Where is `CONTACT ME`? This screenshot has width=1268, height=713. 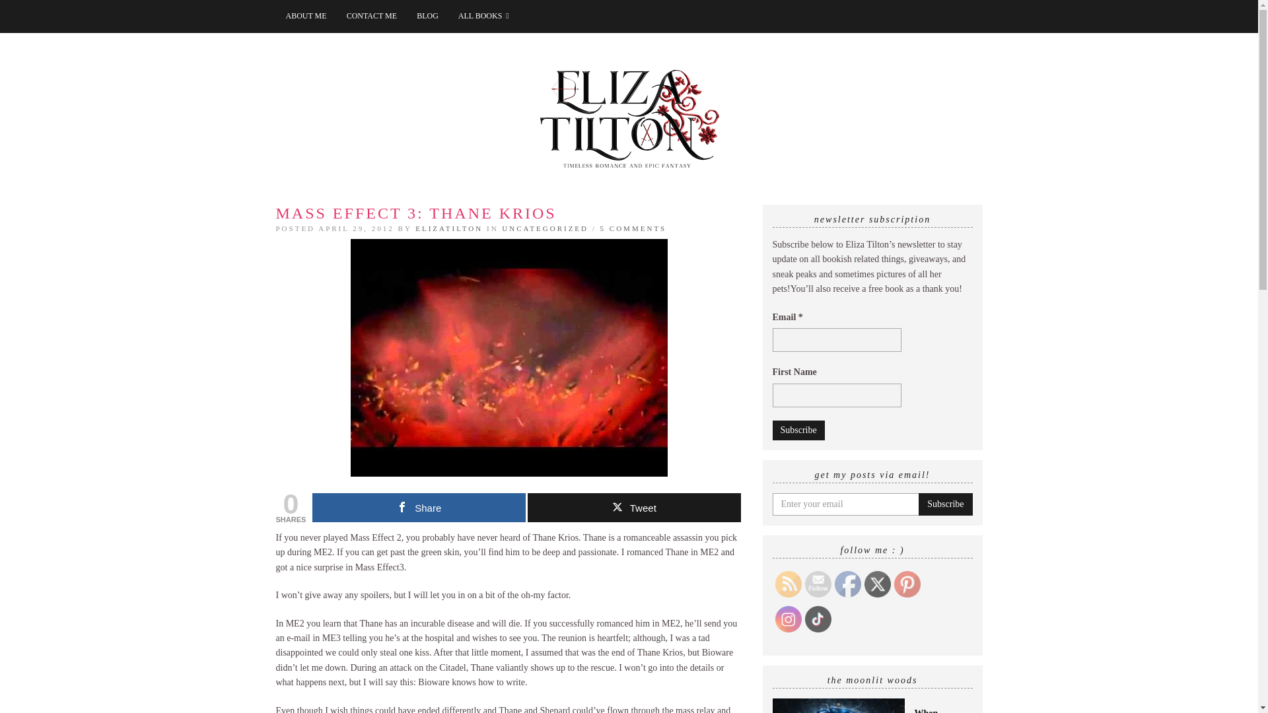
CONTACT ME is located at coordinates (372, 16).